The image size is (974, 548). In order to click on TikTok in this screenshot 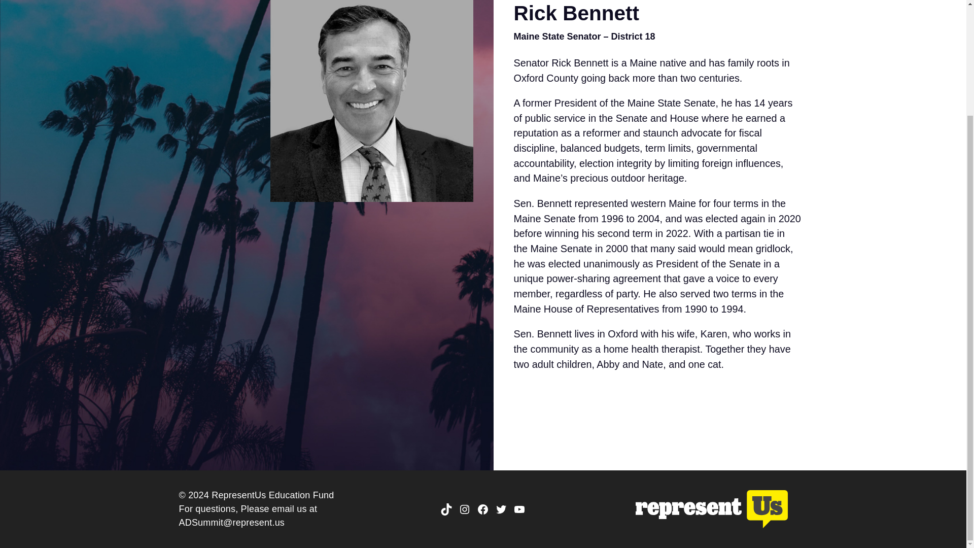, I will do `click(446, 509)`.